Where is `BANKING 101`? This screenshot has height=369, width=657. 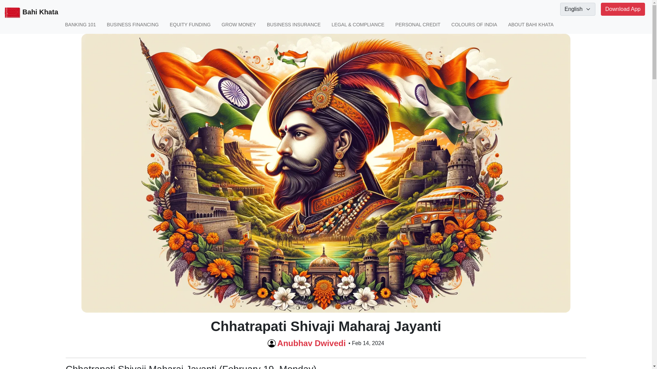 BANKING 101 is located at coordinates (80, 25).